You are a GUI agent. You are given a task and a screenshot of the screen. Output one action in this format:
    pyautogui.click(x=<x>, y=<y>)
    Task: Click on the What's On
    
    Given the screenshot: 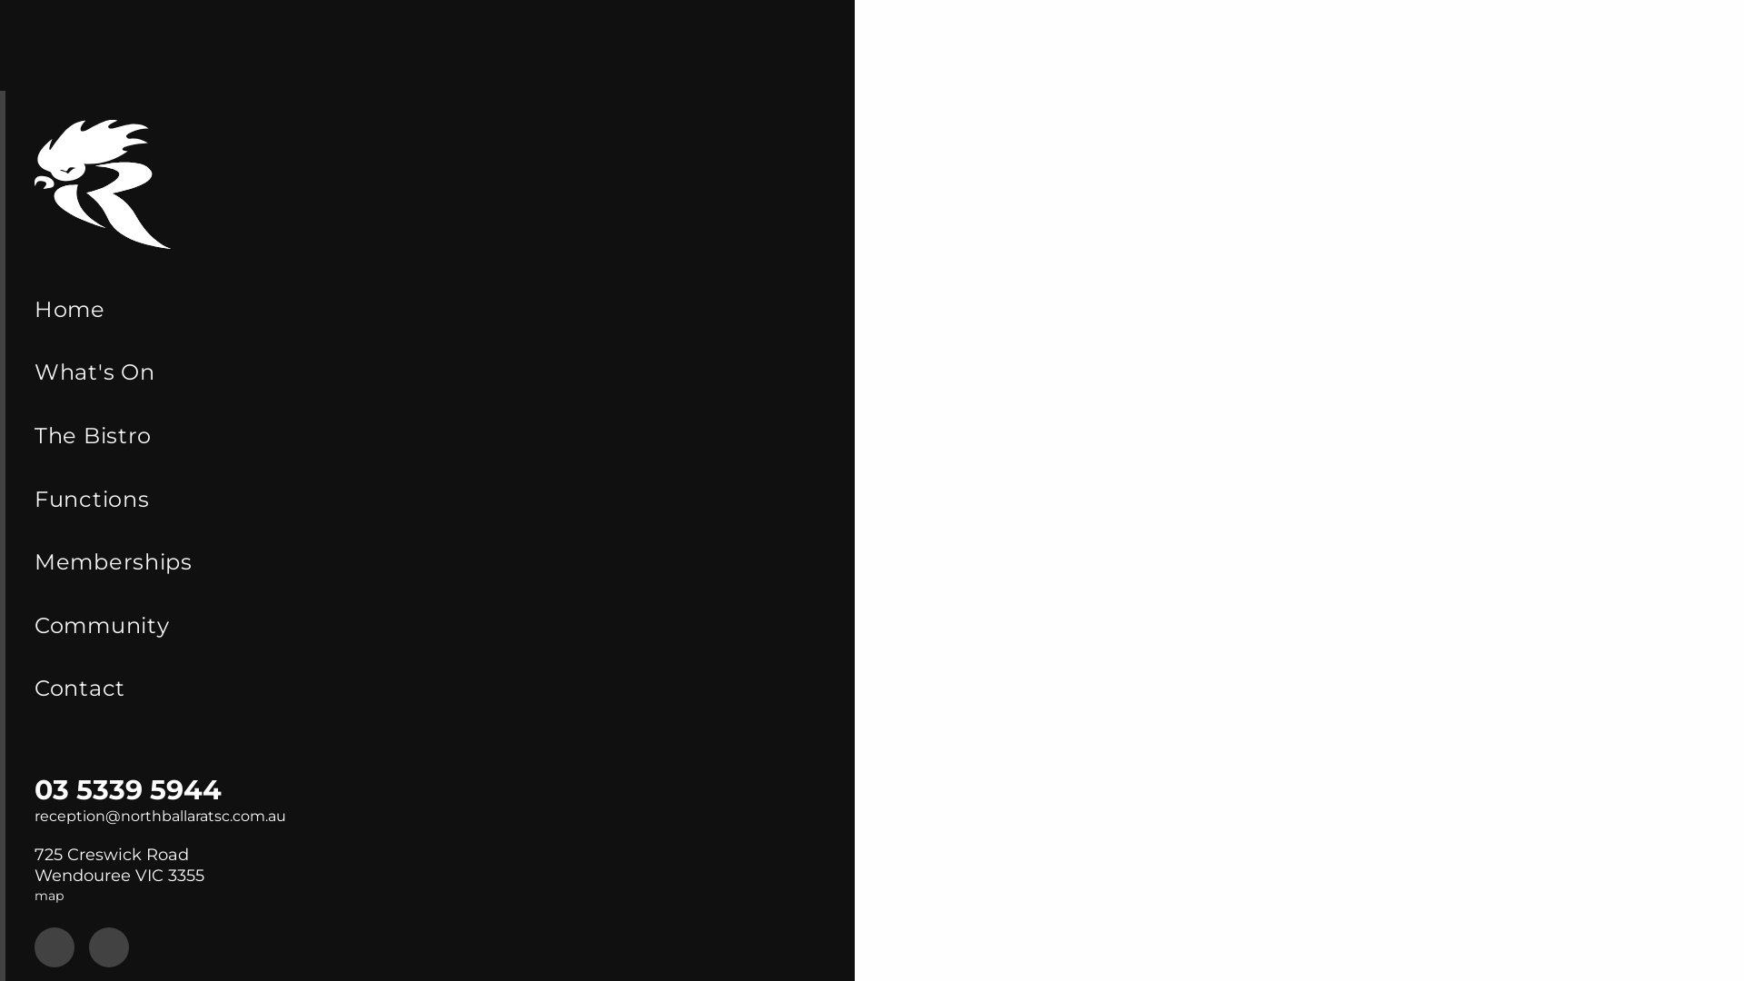 What is the action you would take?
    pyautogui.click(x=431, y=373)
    